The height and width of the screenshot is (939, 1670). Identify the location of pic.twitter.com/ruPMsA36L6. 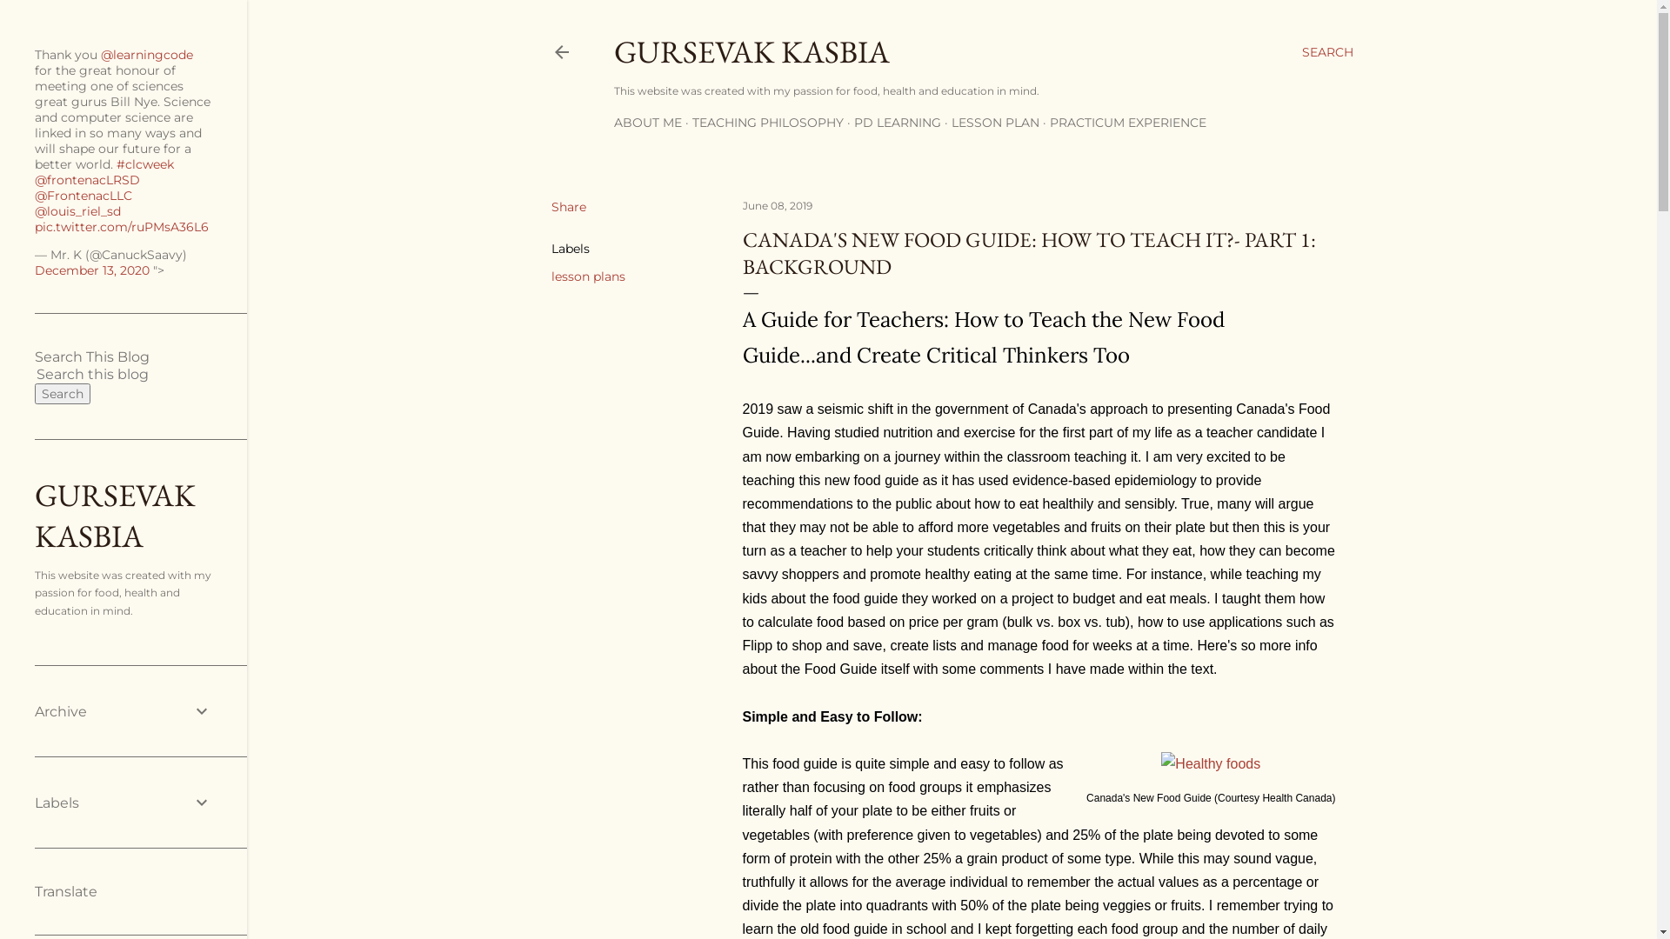
(122, 227).